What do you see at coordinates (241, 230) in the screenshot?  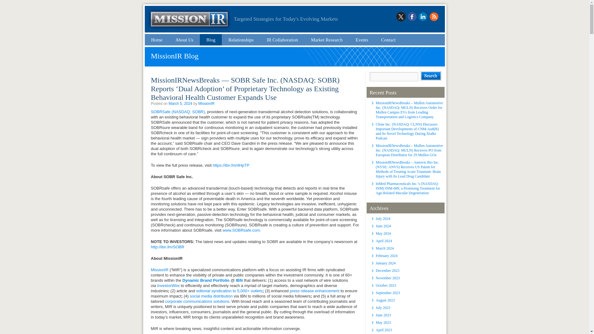 I see `www.SOBRsafe.com.` at bounding box center [241, 230].